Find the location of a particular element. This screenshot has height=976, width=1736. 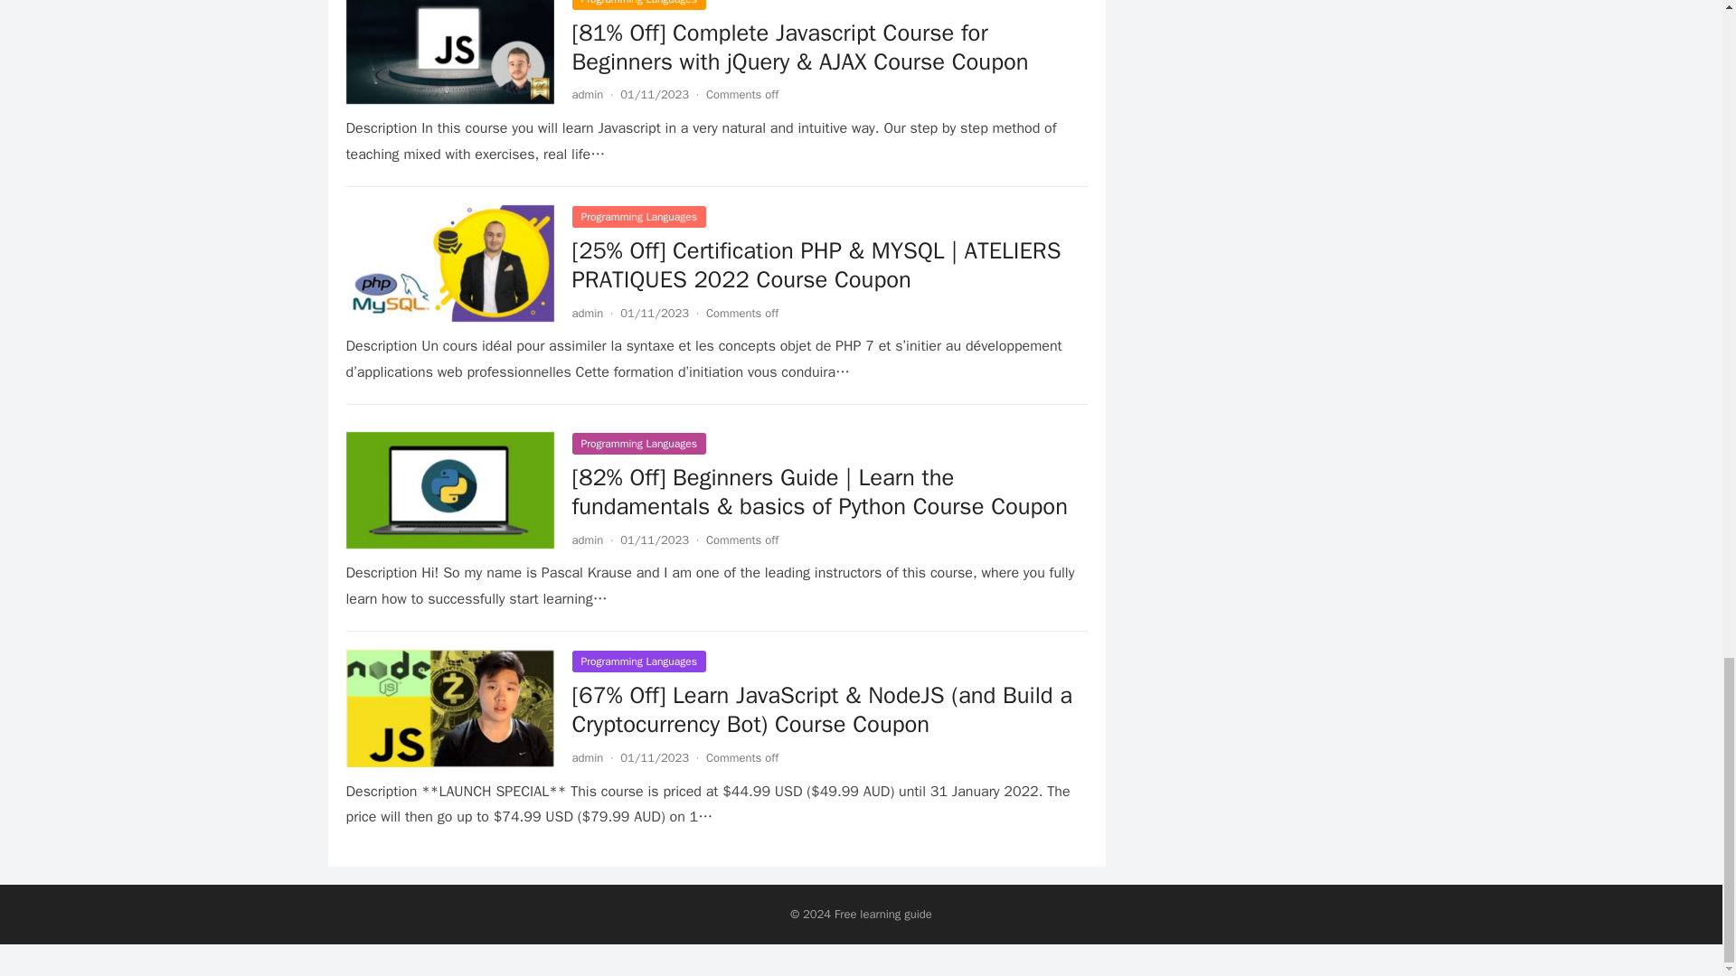

Posts by admin is located at coordinates (586, 539).